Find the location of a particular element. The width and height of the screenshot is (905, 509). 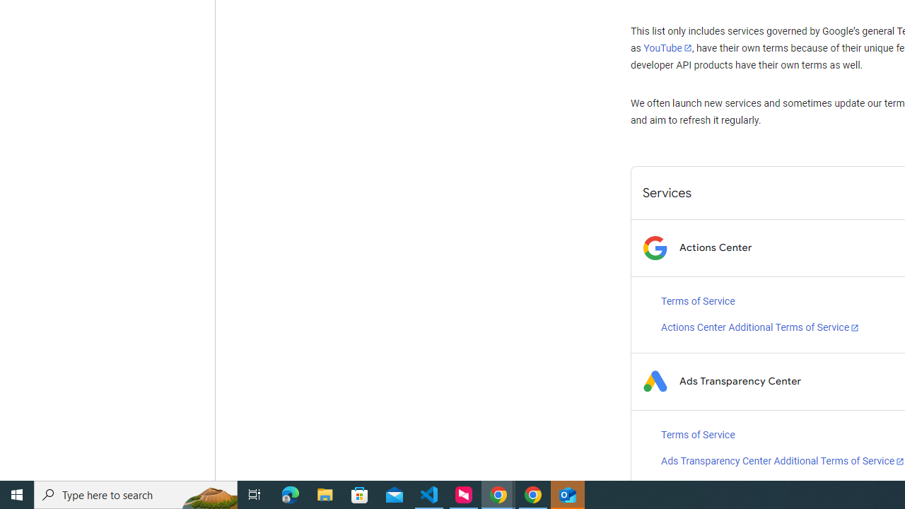

Ads Transparency Center Additional Terms of Service is located at coordinates (783, 461).